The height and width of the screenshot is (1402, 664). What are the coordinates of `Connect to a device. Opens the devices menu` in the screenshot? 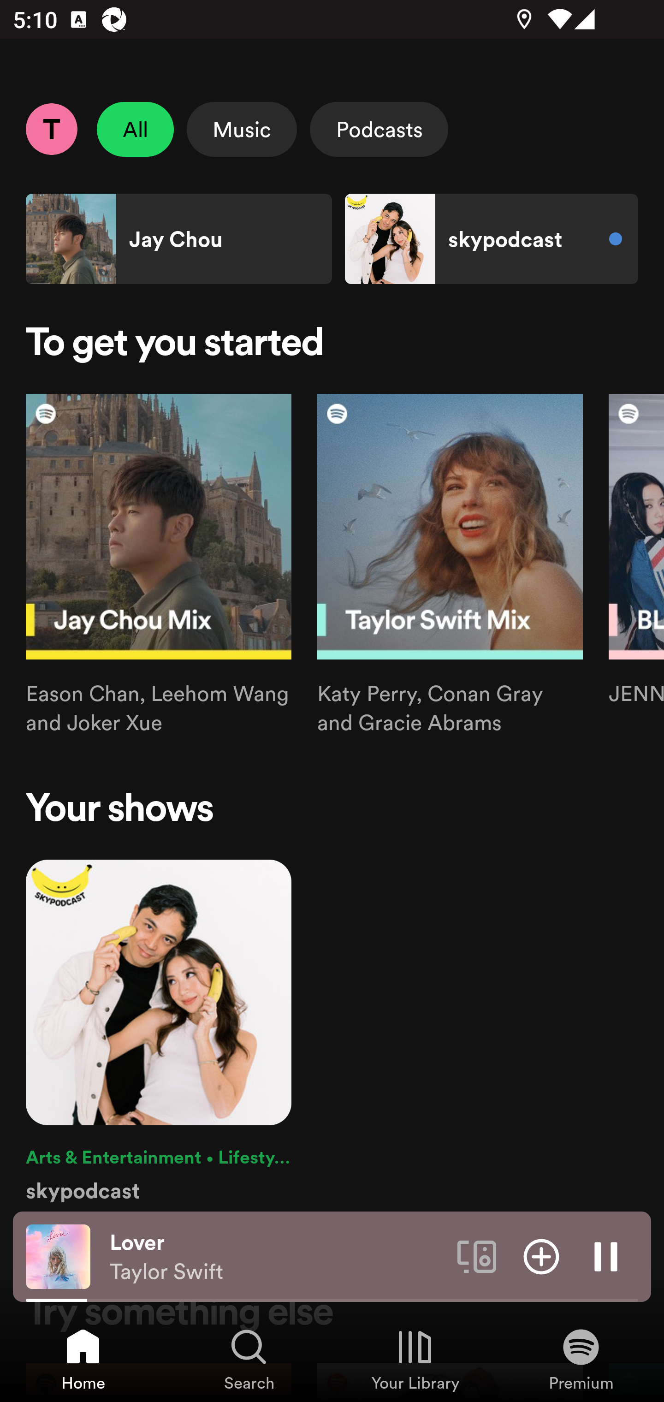 It's located at (477, 1256).